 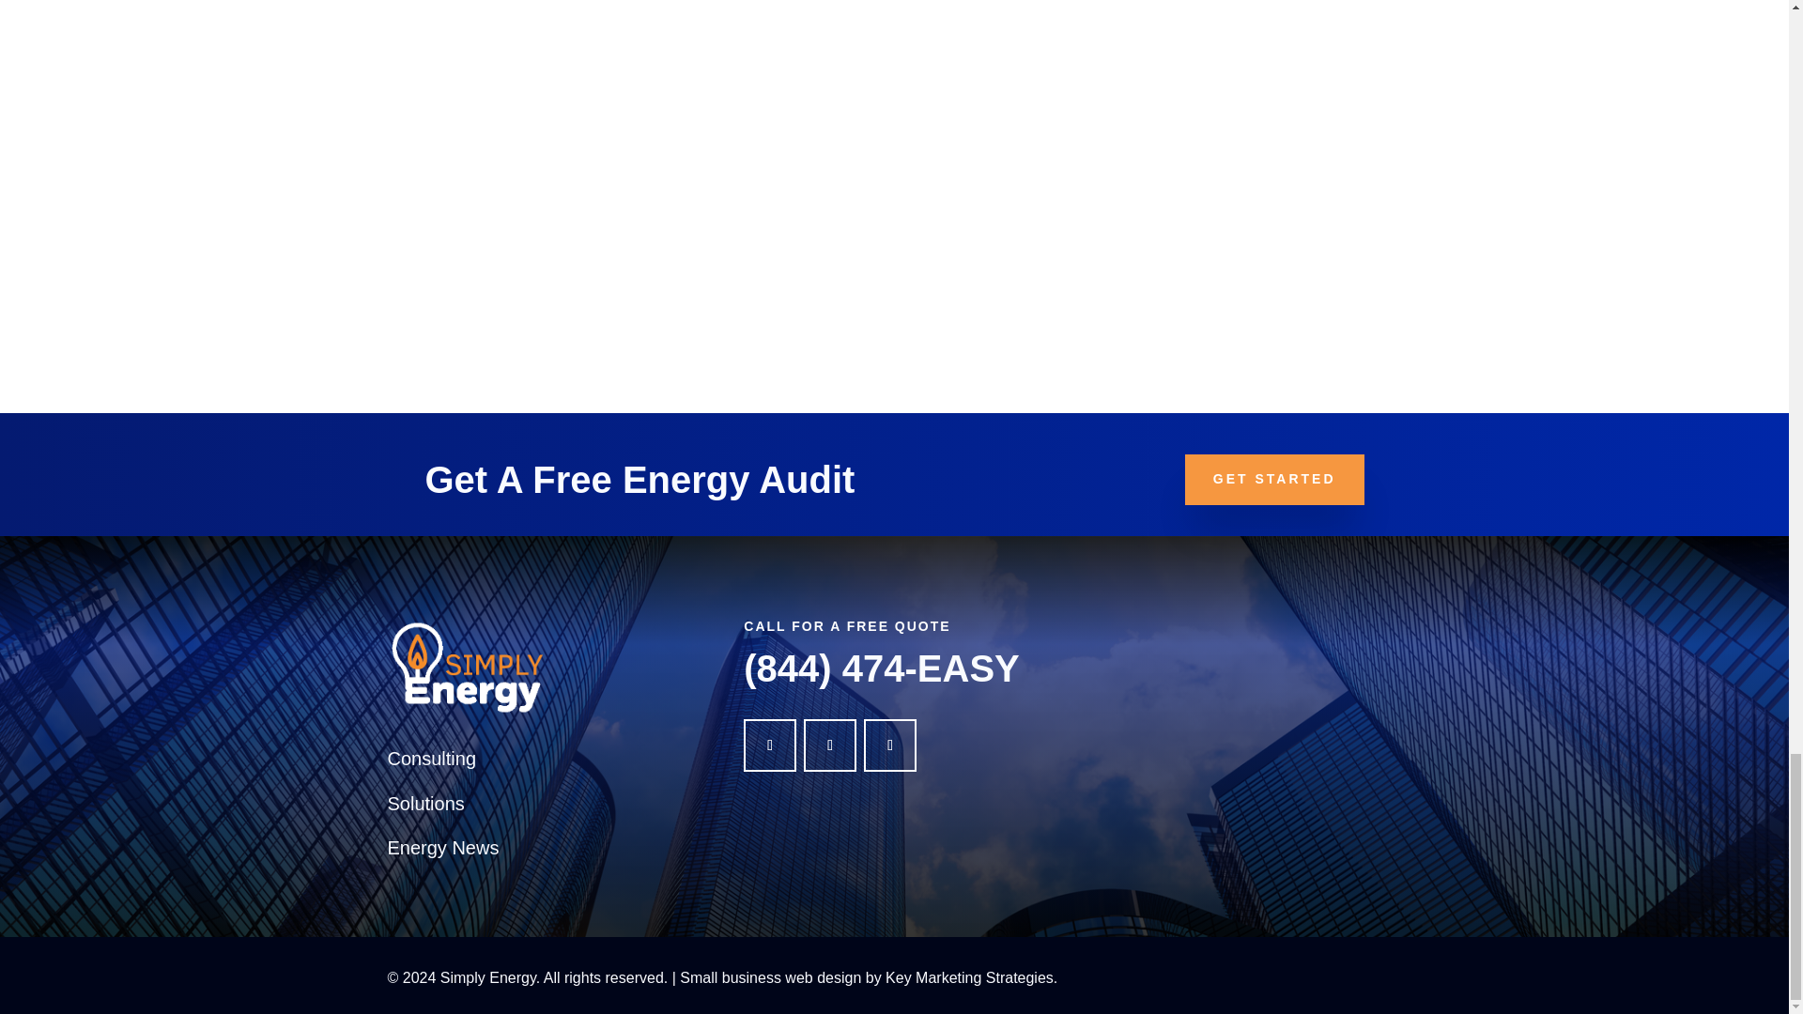 What do you see at coordinates (1274, 479) in the screenshot?
I see `GET STARTED` at bounding box center [1274, 479].